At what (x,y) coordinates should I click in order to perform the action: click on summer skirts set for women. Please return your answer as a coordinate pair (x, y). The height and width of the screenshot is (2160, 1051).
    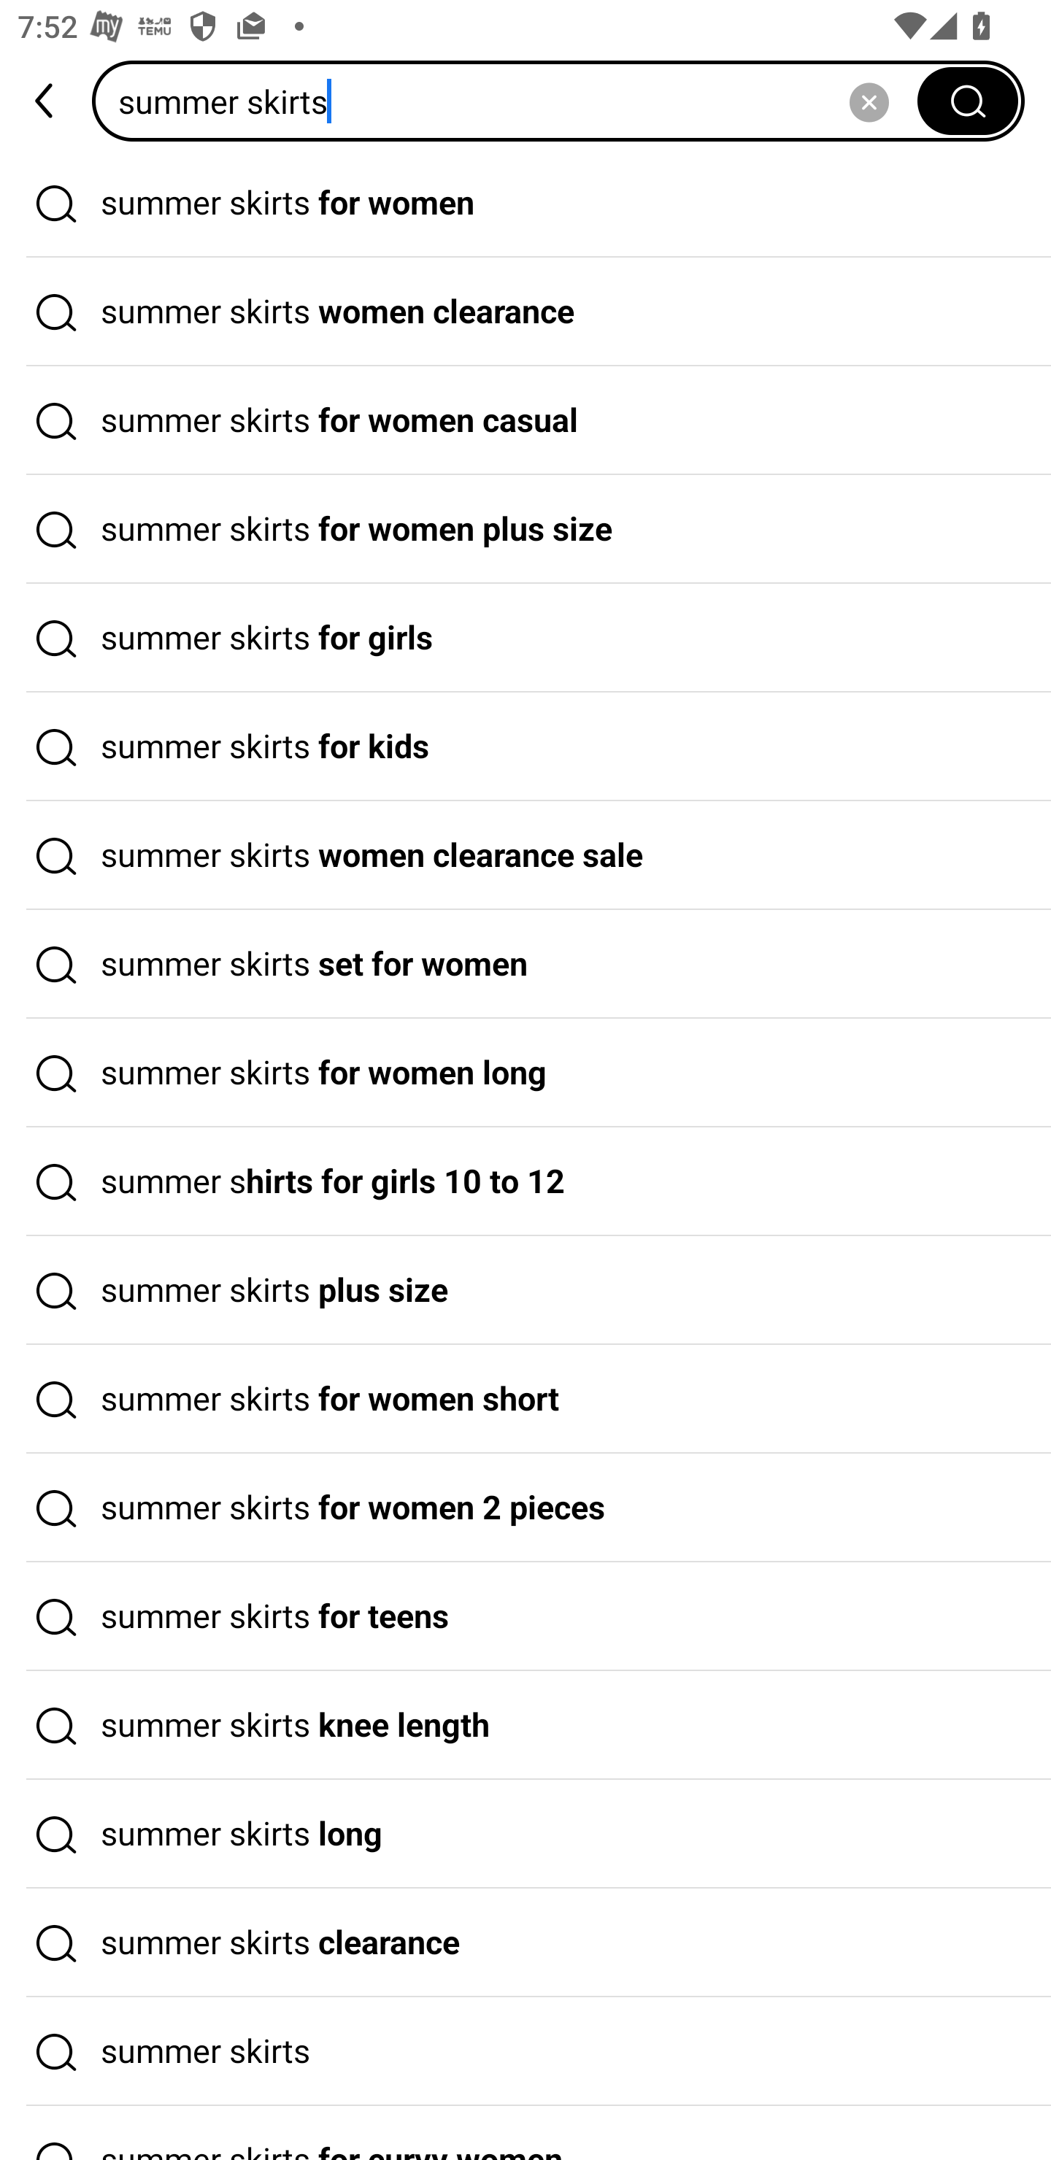
    Looking at the image, I should click on (525, 965).